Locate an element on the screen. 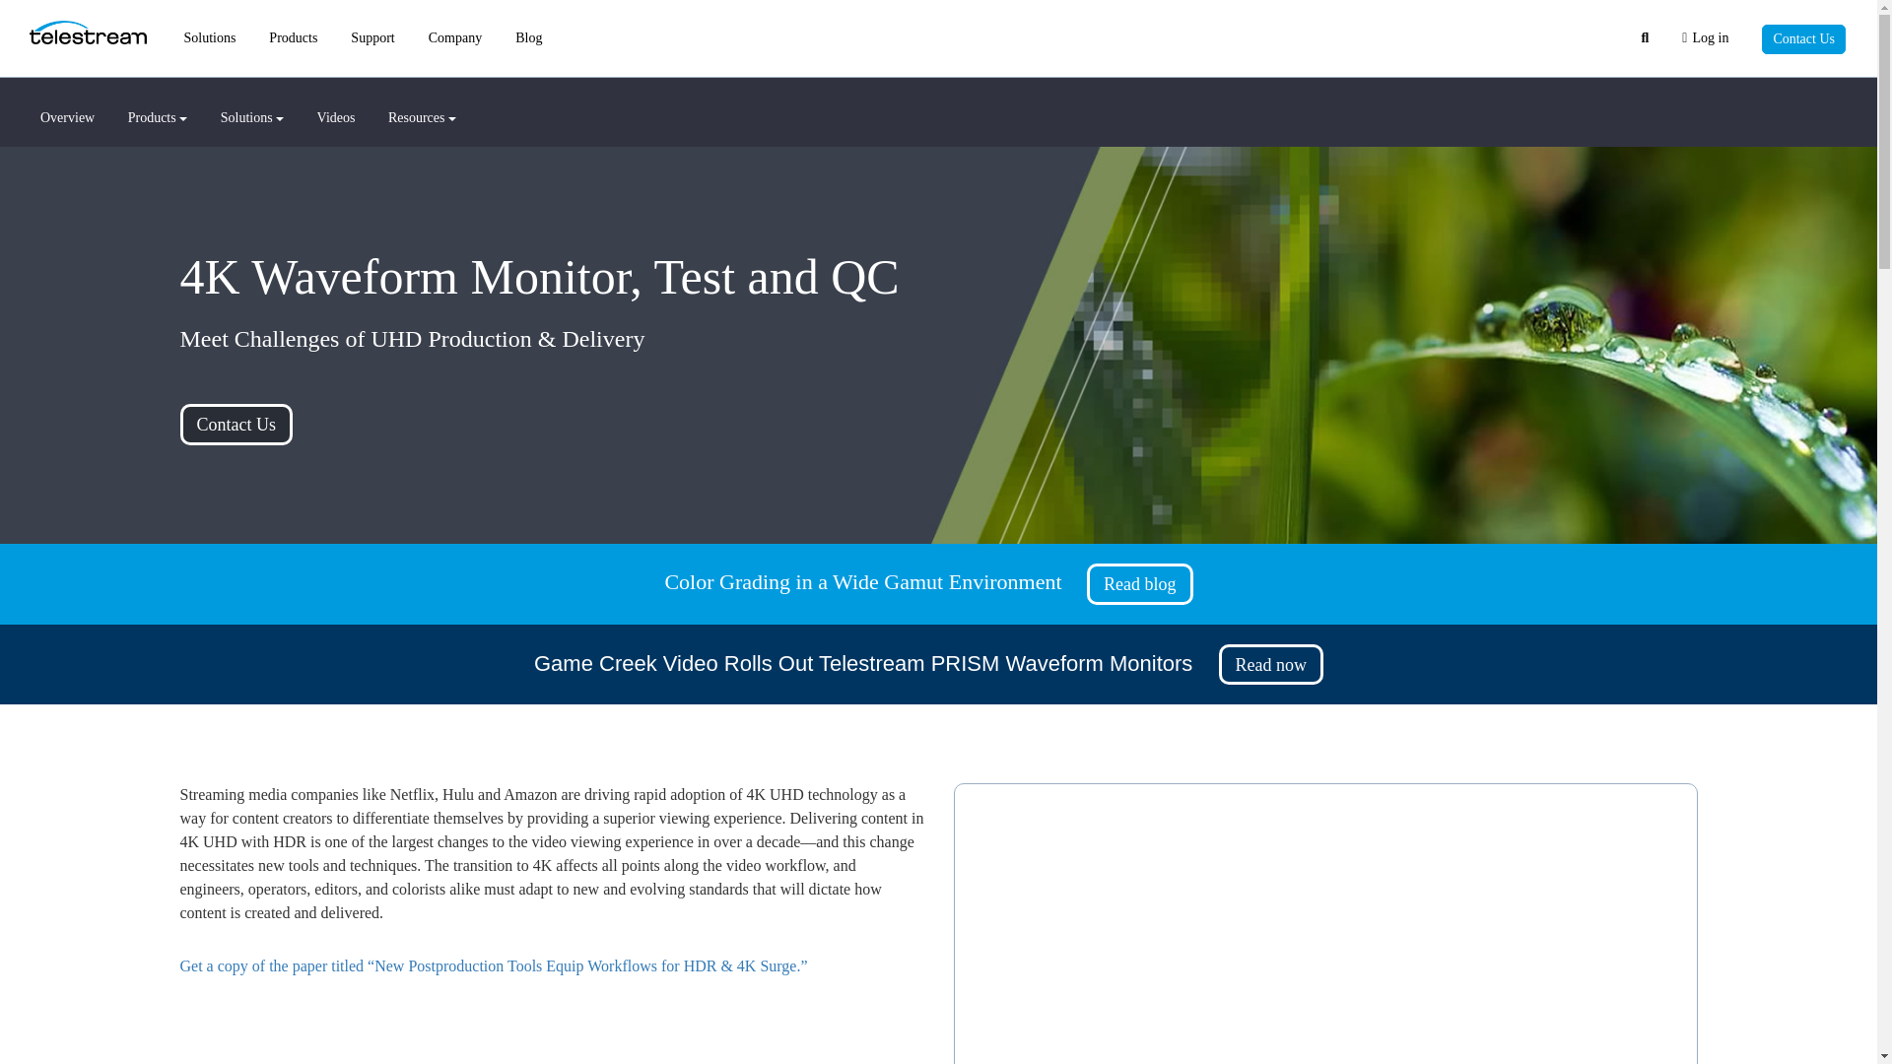 The height and width of the screenshot is (1064, 1892). Solutions is located at coordinates (209, 37).